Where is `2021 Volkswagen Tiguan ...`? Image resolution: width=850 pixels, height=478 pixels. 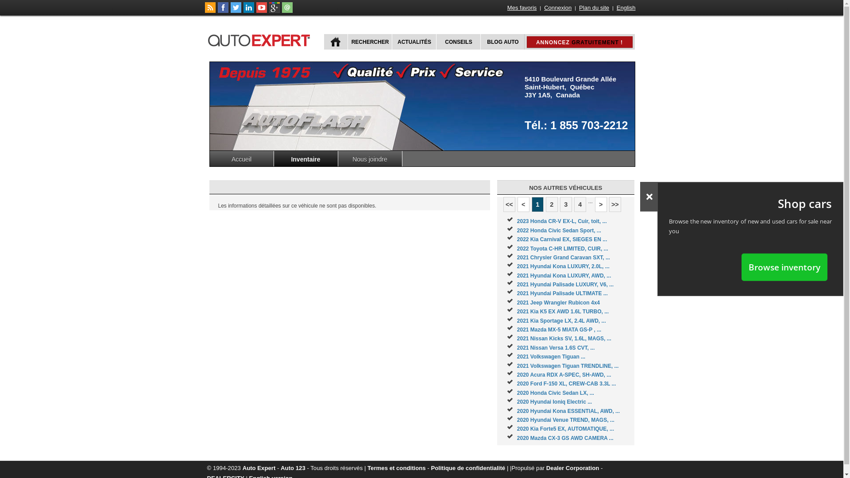
2021 Volkswagen Tiguan ... is located at coordinates (551, 357).